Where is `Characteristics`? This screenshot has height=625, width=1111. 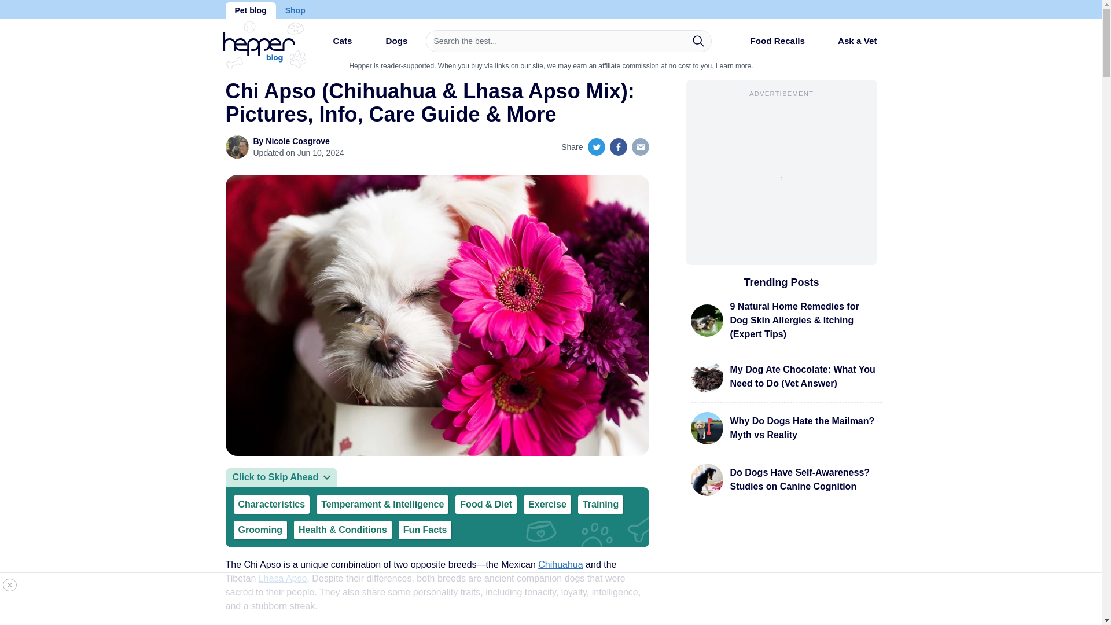 Characteristics is located at coordinates (271, 505).